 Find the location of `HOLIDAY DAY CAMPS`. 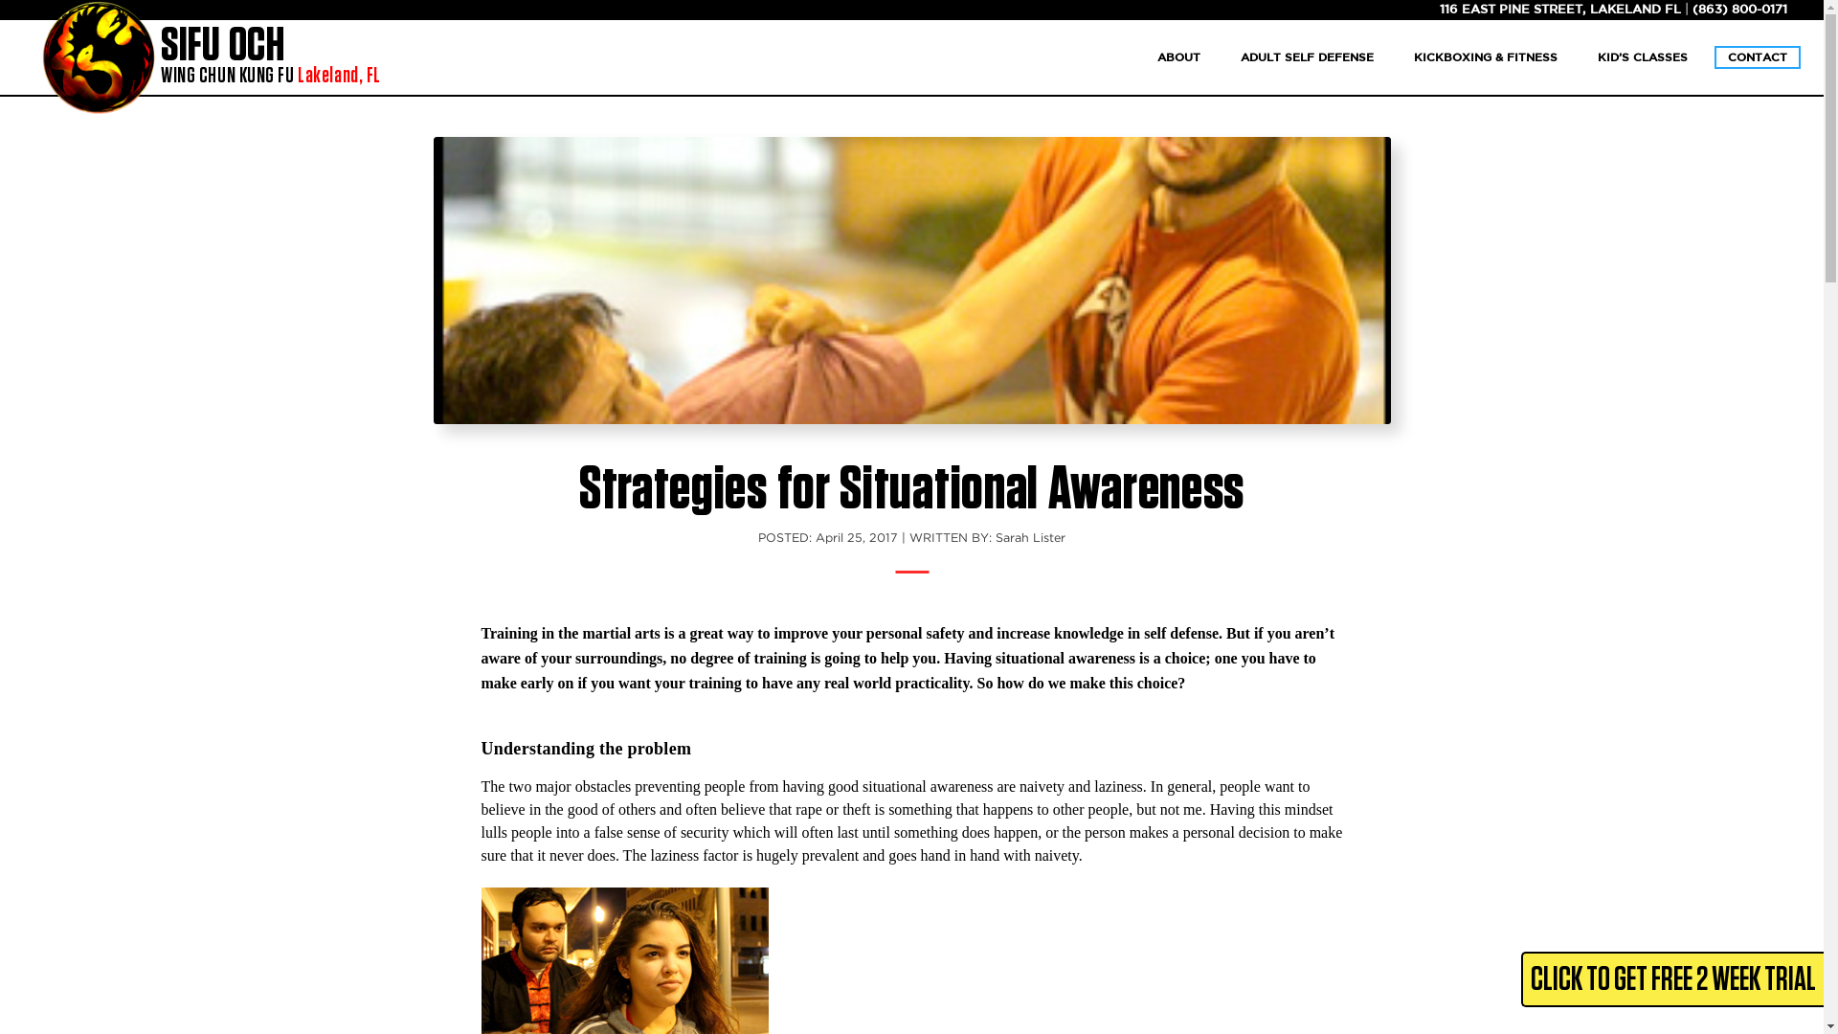

HOLIDAY DAY CAMPS is located at coordinates (1233, 36).